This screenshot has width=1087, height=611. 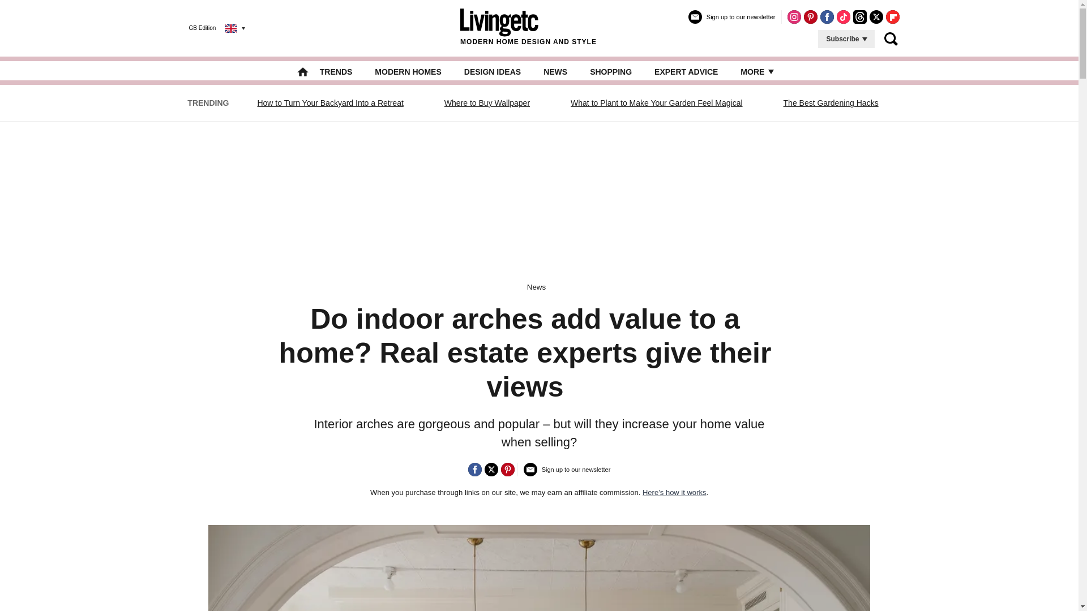 What do you see at coordinates (657, 103) in the screenshot?
I see `What to Plant to Make Your Garden Feel Magical` at bounding box center [657, 103].